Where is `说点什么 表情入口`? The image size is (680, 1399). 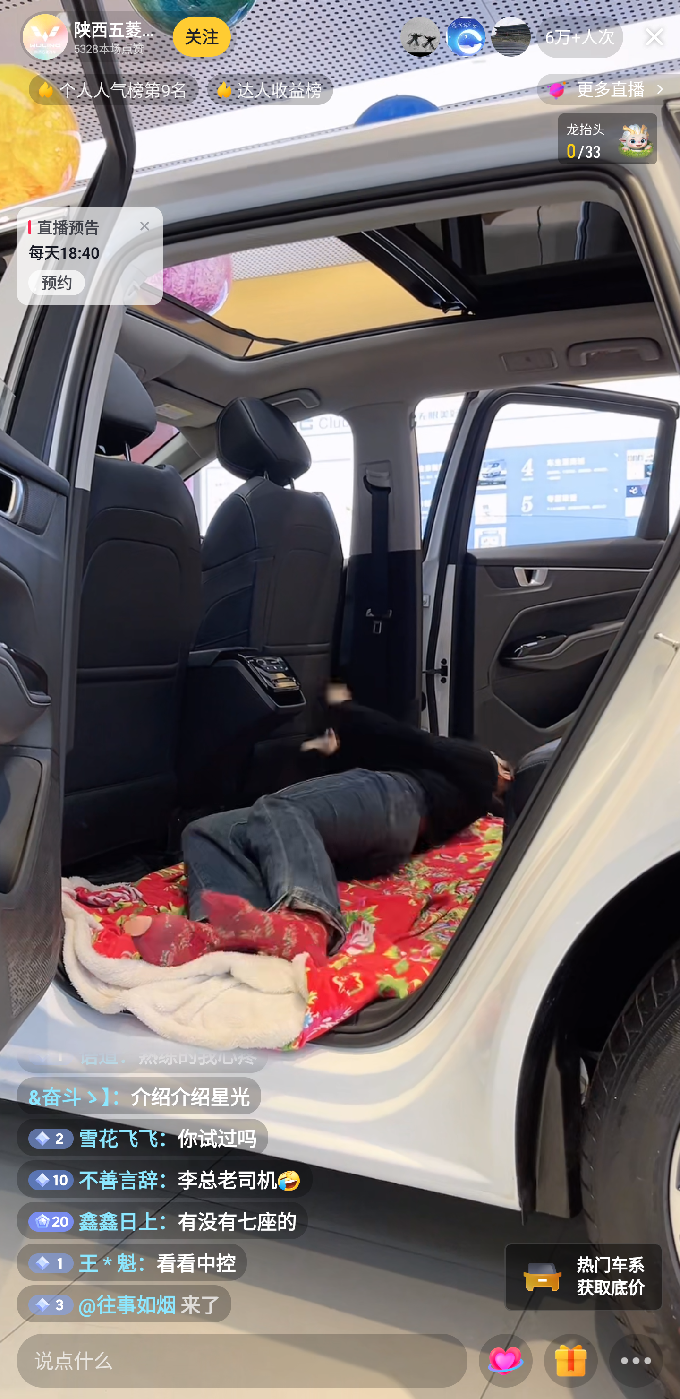
说点什么 表情入口 is located at coordinates (242, 1360).